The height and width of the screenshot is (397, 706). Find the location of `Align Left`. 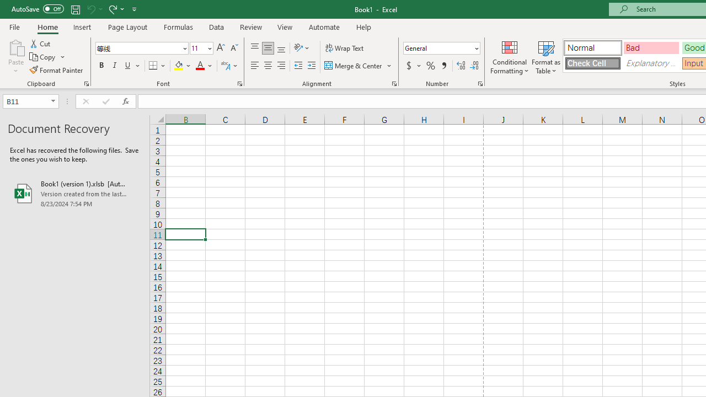

Align Left is located at coordinates (255, 66).